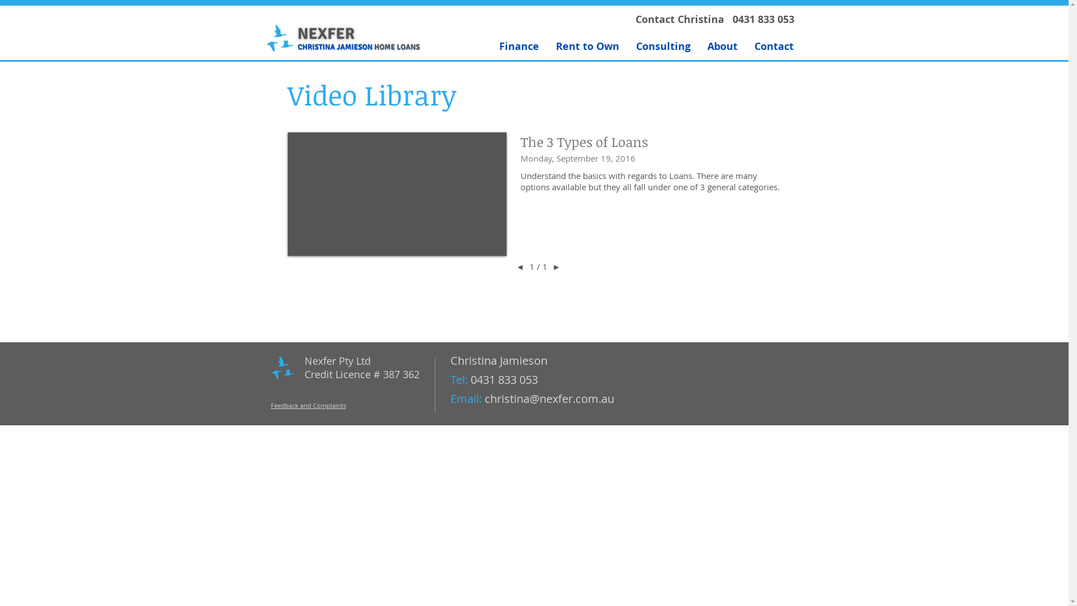 This screenshot has height=606, width=1077. I want to click on Feedback and Complaints, so click(308, 405).